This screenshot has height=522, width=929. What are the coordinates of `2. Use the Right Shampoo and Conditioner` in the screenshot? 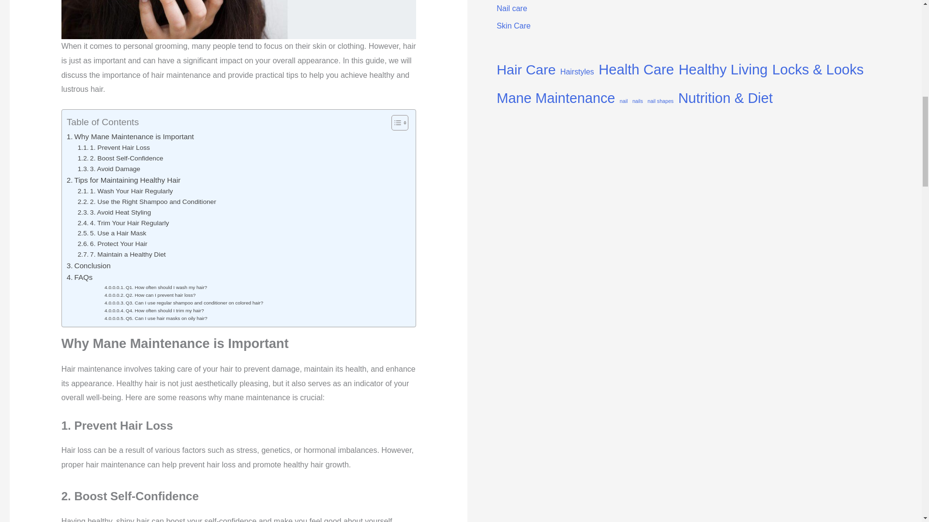 It's located at (147, 202).